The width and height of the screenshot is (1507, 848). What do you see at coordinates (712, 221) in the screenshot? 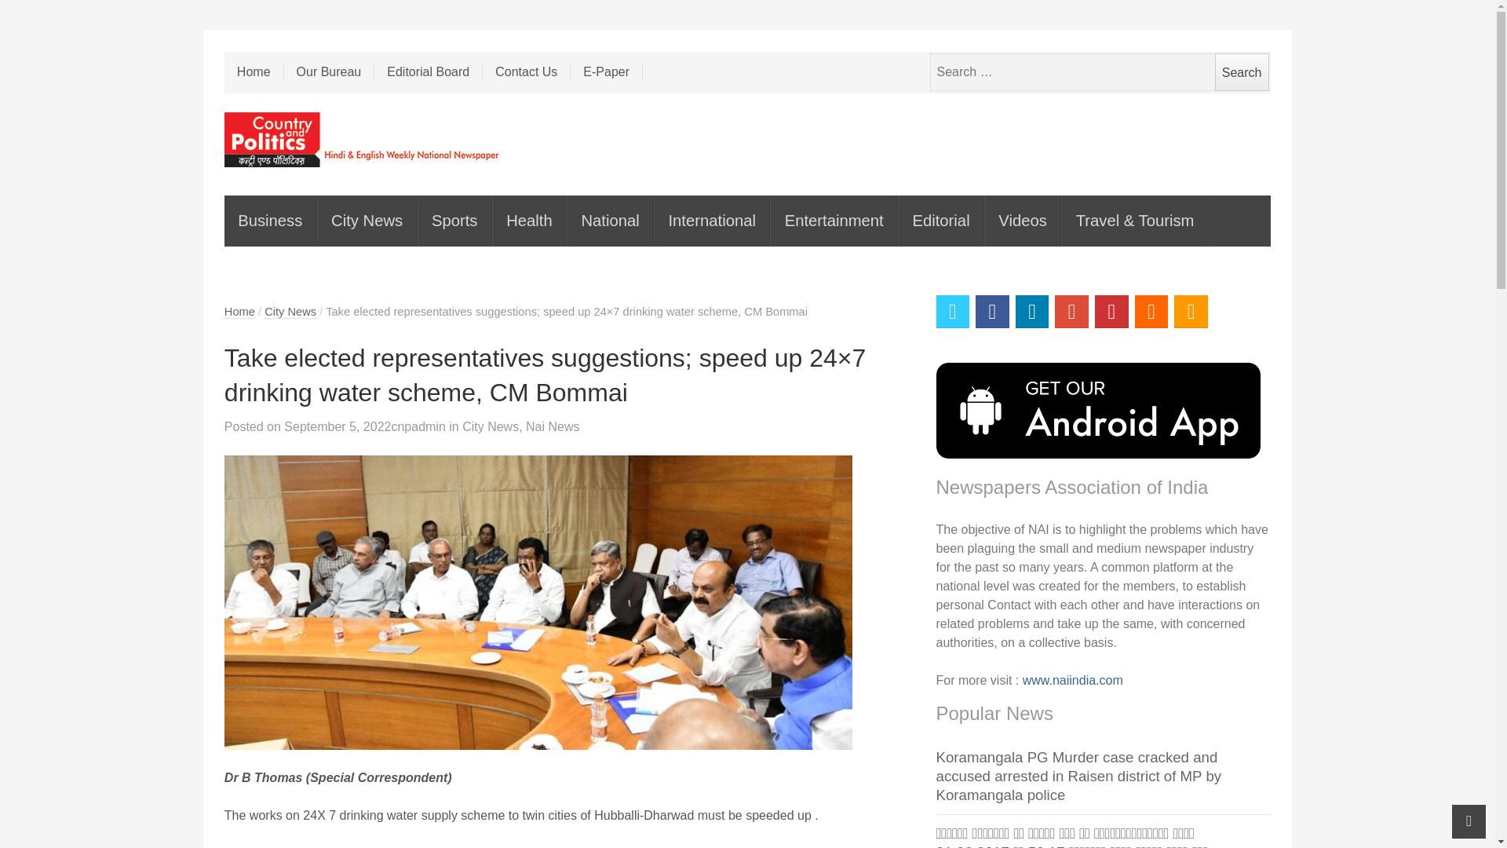
I see `International` at bounding box center [712, 221].